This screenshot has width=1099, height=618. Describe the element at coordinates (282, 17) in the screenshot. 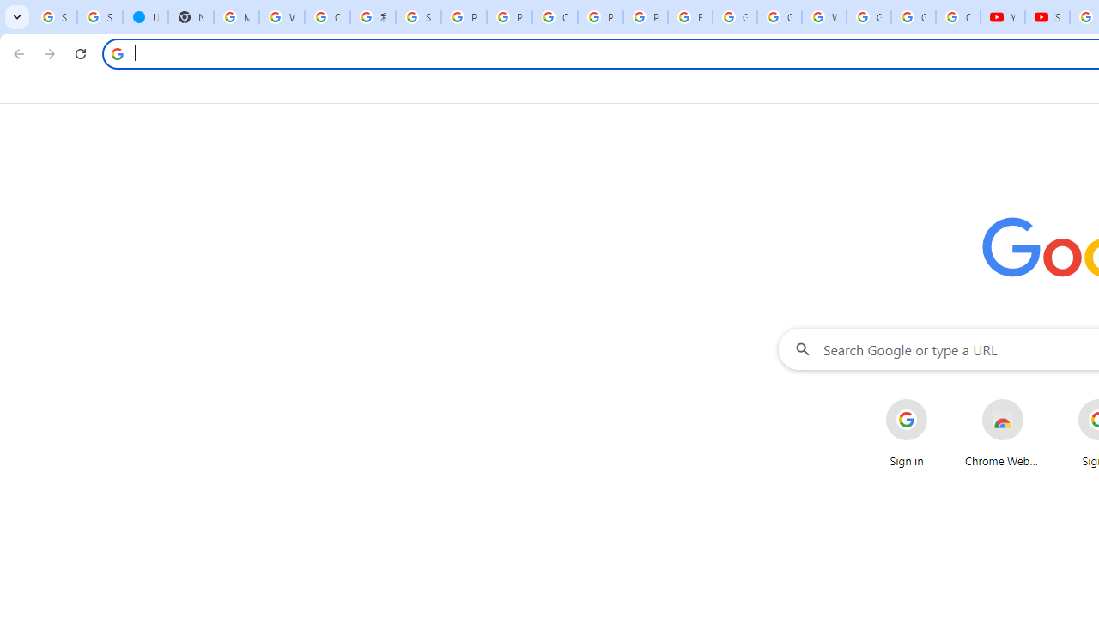

I see `Who is my administrator? - Google Account Help` at that location.